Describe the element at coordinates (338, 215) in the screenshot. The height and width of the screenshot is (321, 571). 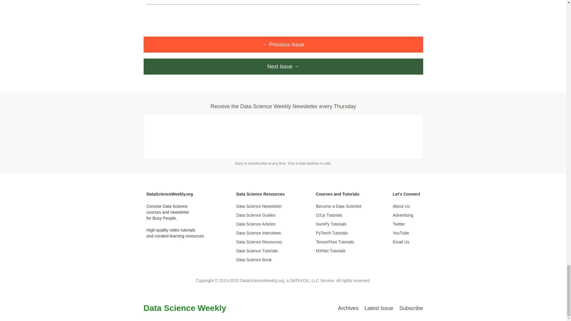
I see `D3.js Tutorials` at that location.